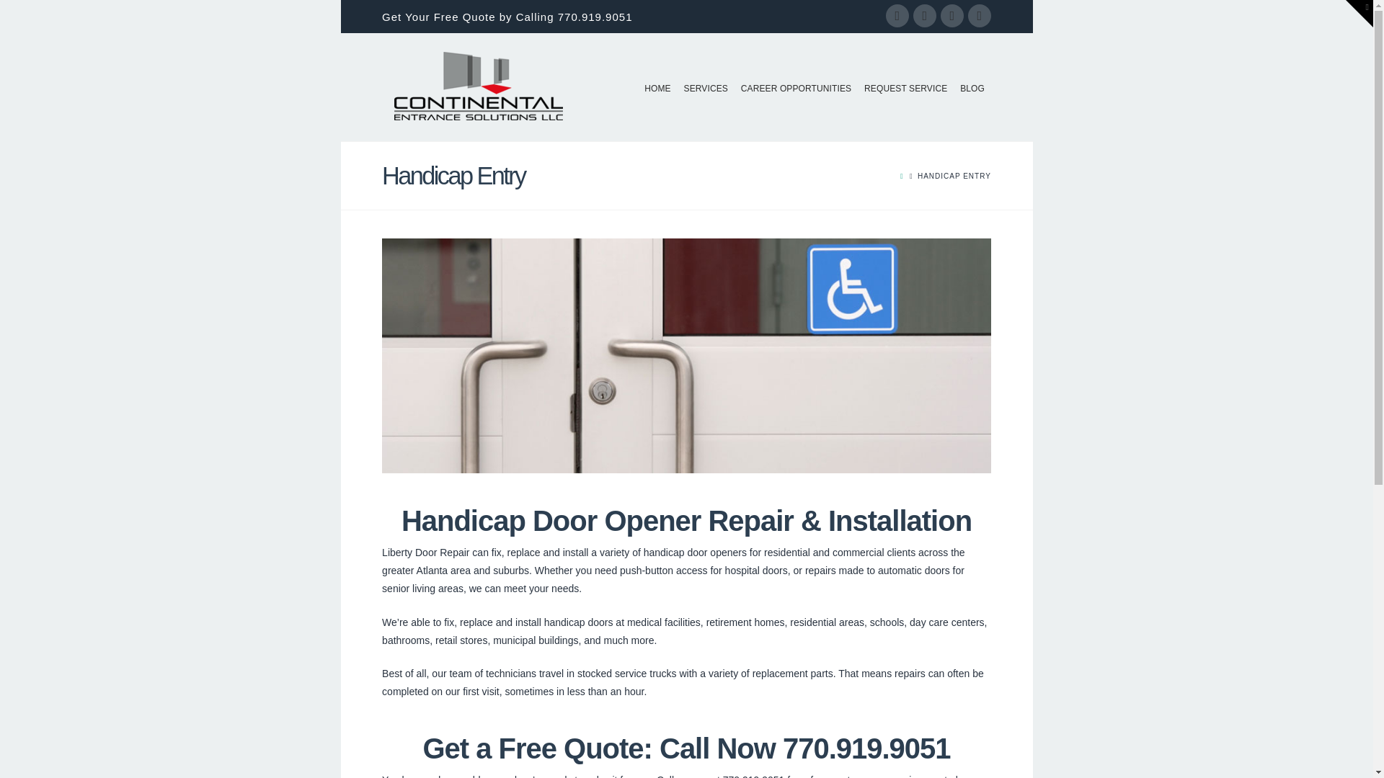 The width and height of the screenshot is (1384, 778). What do you see at coordinates (972, 84) in the screenshot?
I see `BLOG` at bounding box center [972, 84].